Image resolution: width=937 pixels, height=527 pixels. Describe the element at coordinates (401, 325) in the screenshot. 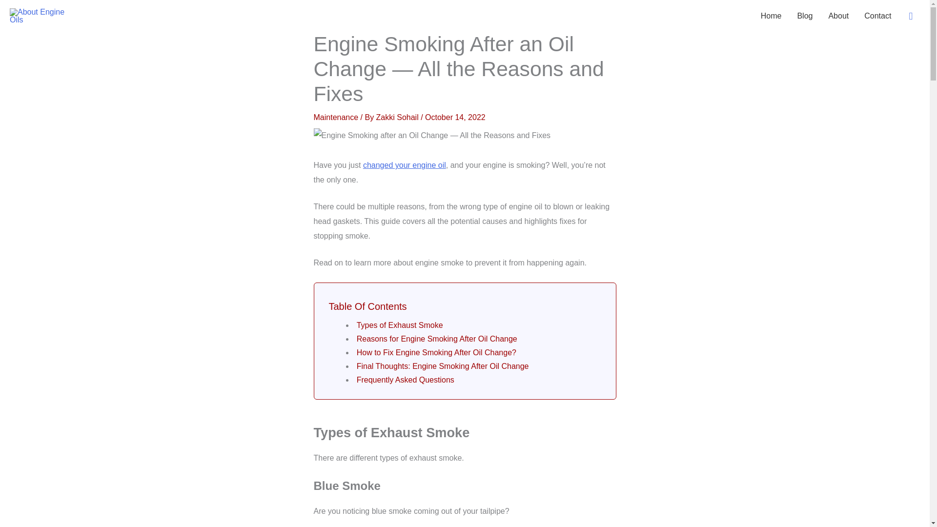

I see `Types of Exhaust Smoke ` at that location.